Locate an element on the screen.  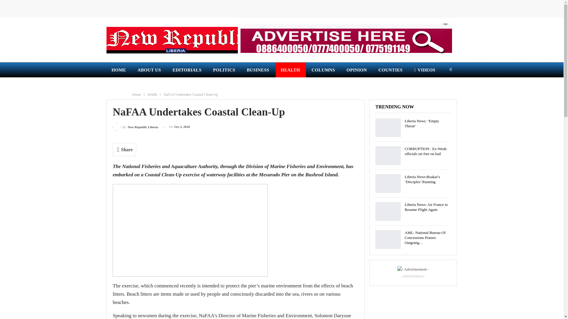
POLITICS is located at coordinates (224, 70).